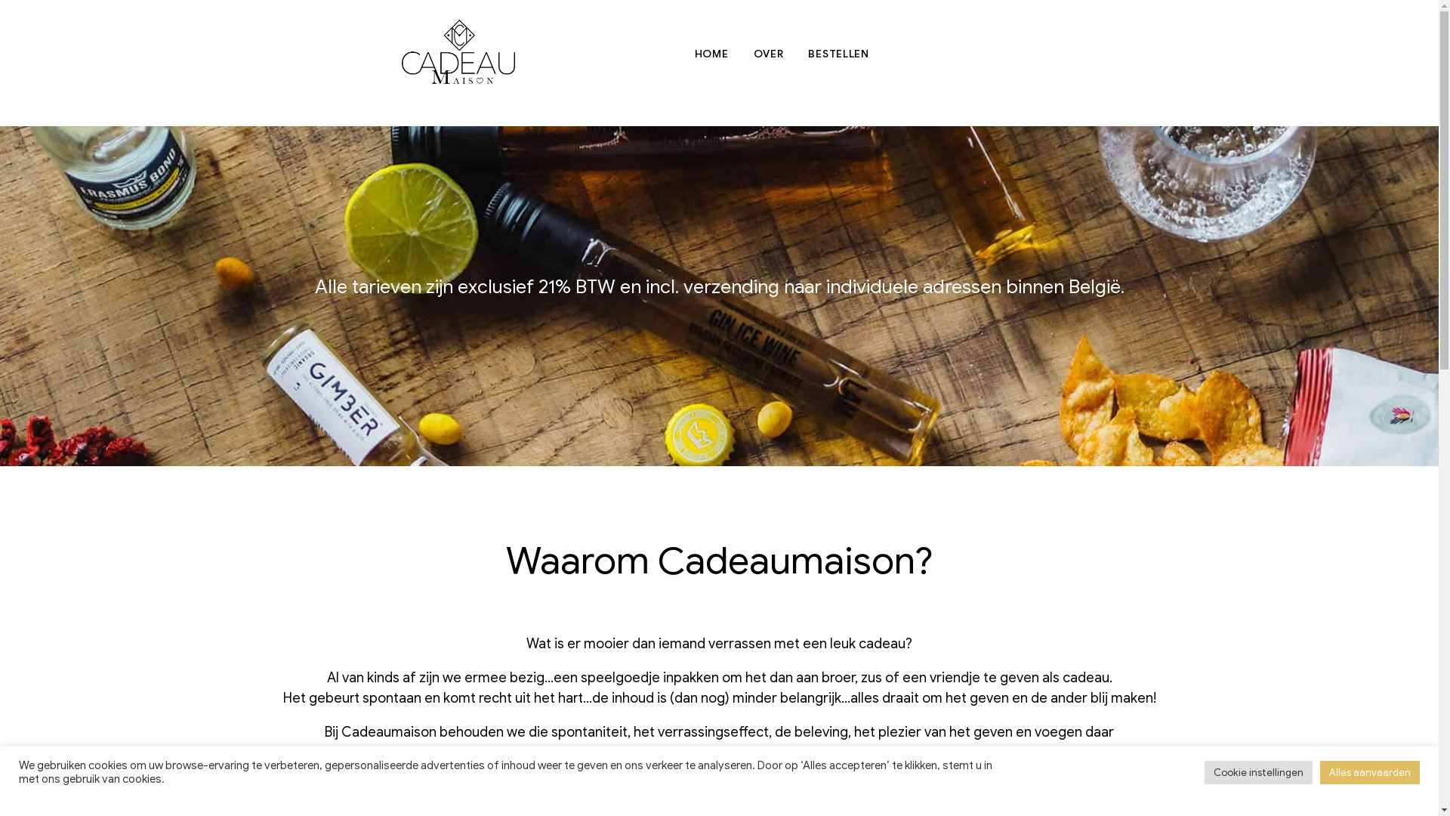  I want to click on Cookie instellingen, so click(1258, 772).